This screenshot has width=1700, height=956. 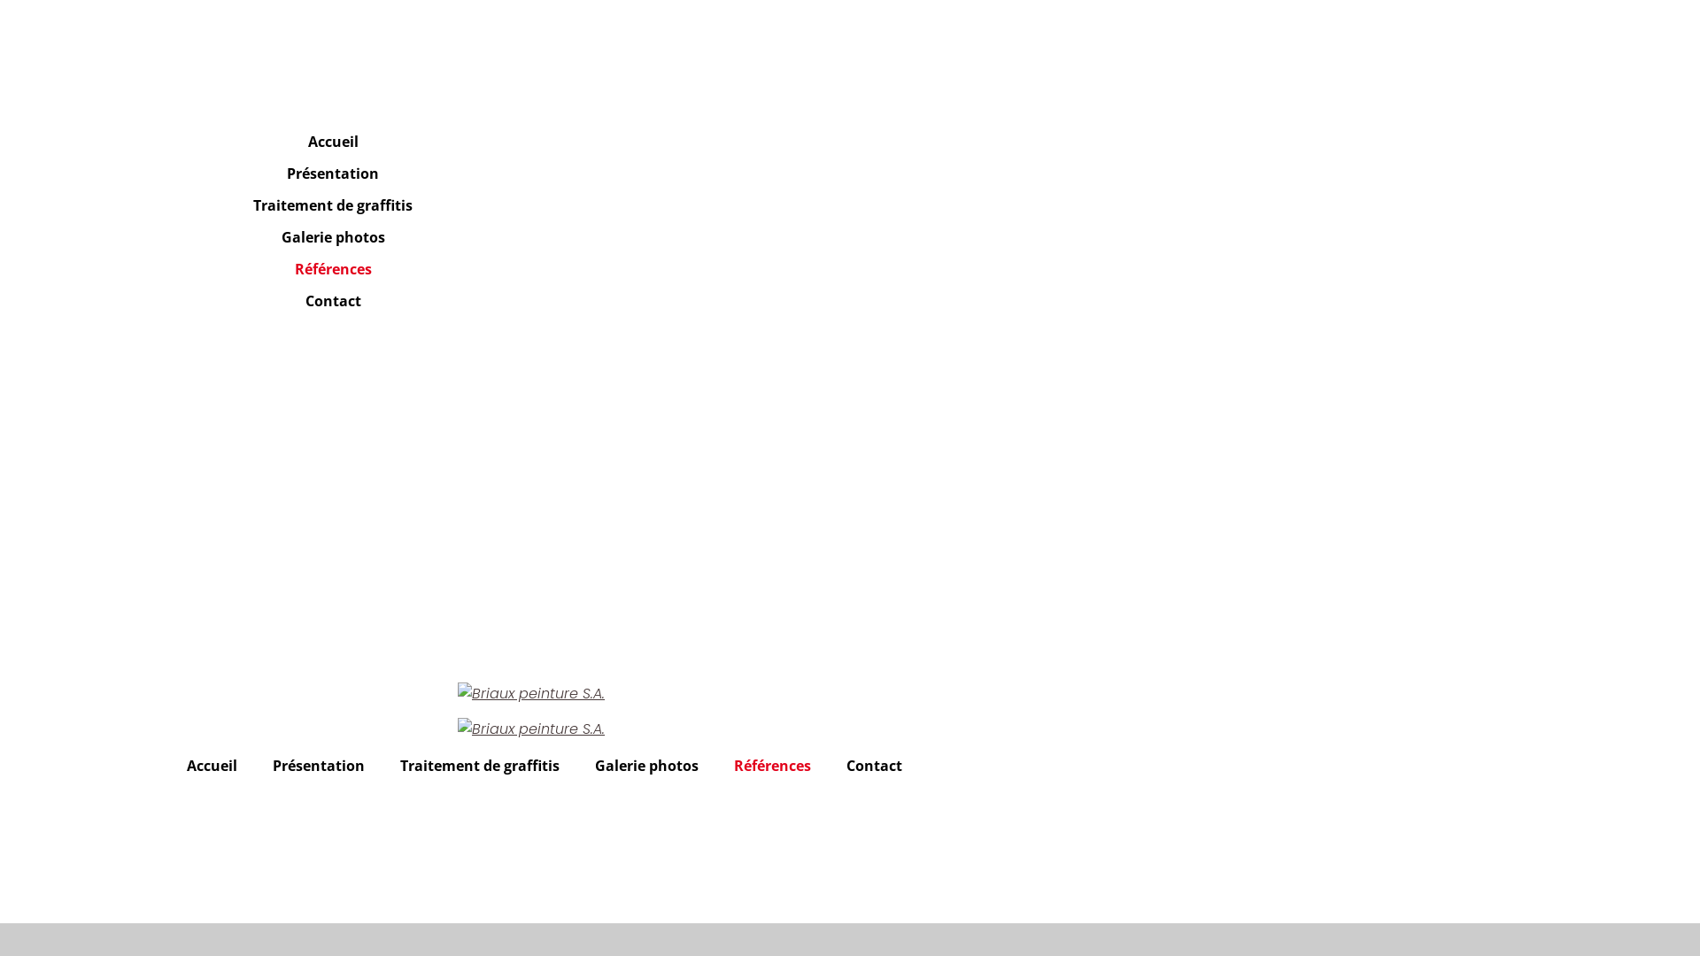 I want to click on Accueil, so click(x=212, y=766).